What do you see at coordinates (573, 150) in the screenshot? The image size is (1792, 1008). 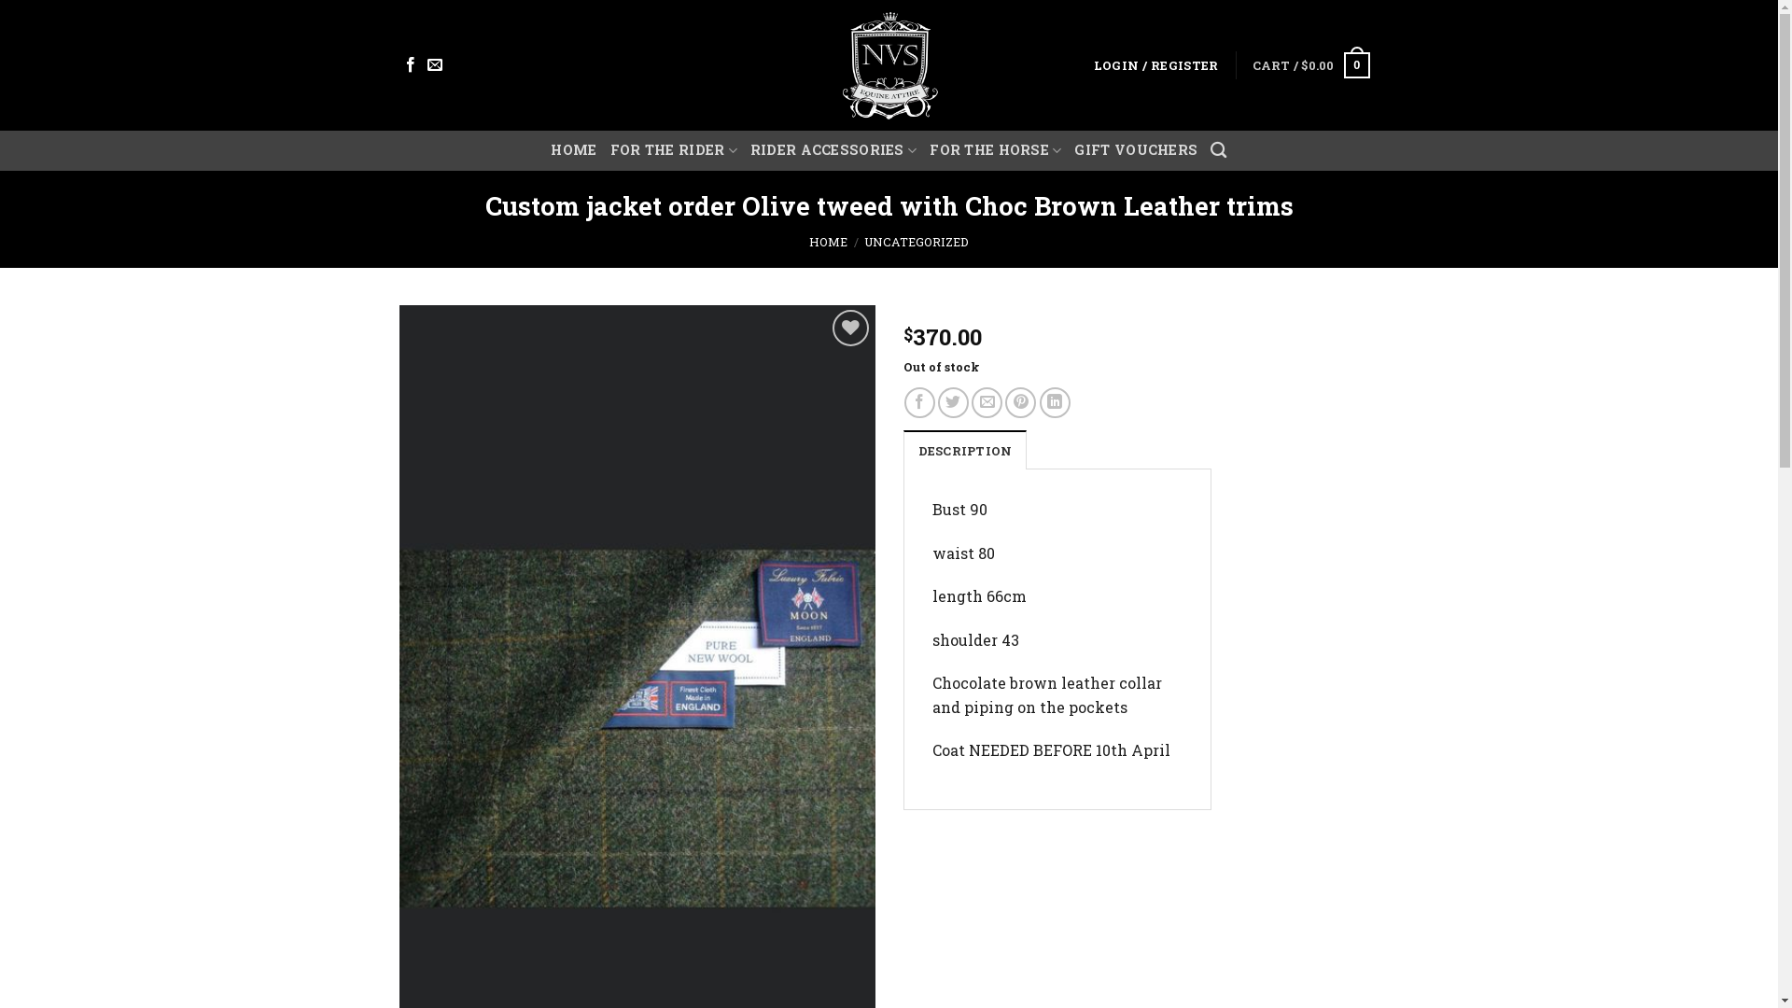 I see `HOME` at bounding box center [573, 150].